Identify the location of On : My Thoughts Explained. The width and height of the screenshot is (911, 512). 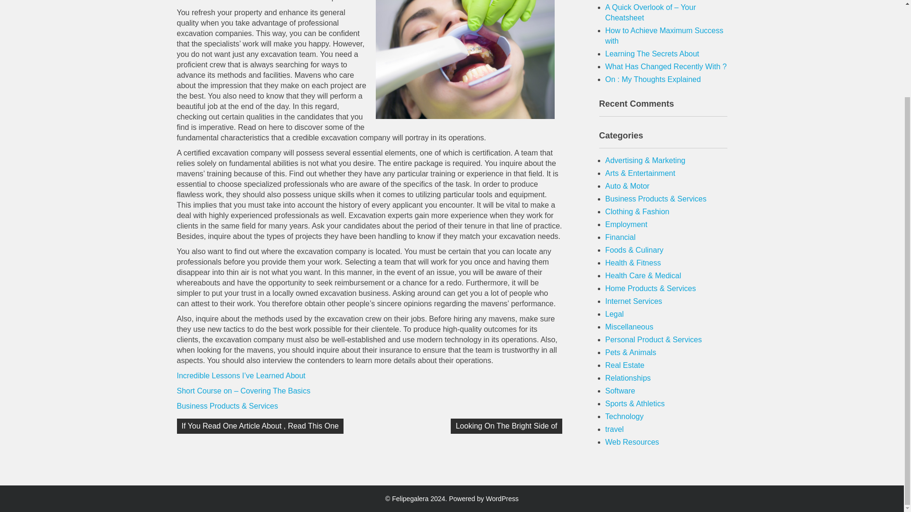
(653, 79).